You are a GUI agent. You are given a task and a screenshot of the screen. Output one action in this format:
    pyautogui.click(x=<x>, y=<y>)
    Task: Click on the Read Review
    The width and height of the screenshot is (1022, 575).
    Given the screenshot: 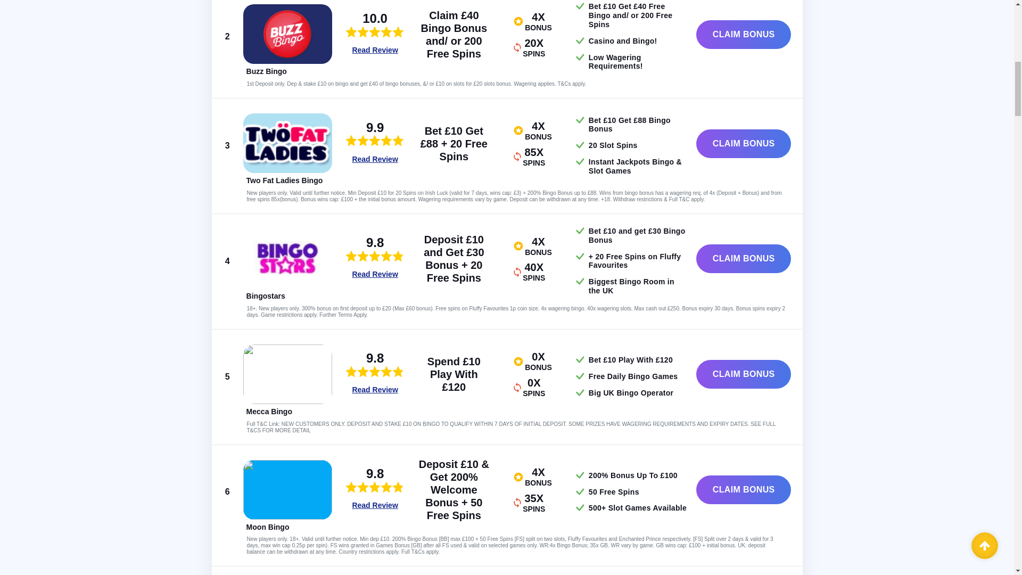 What is the action you would take?
    pyautogui.click(x=374, y=50)
    